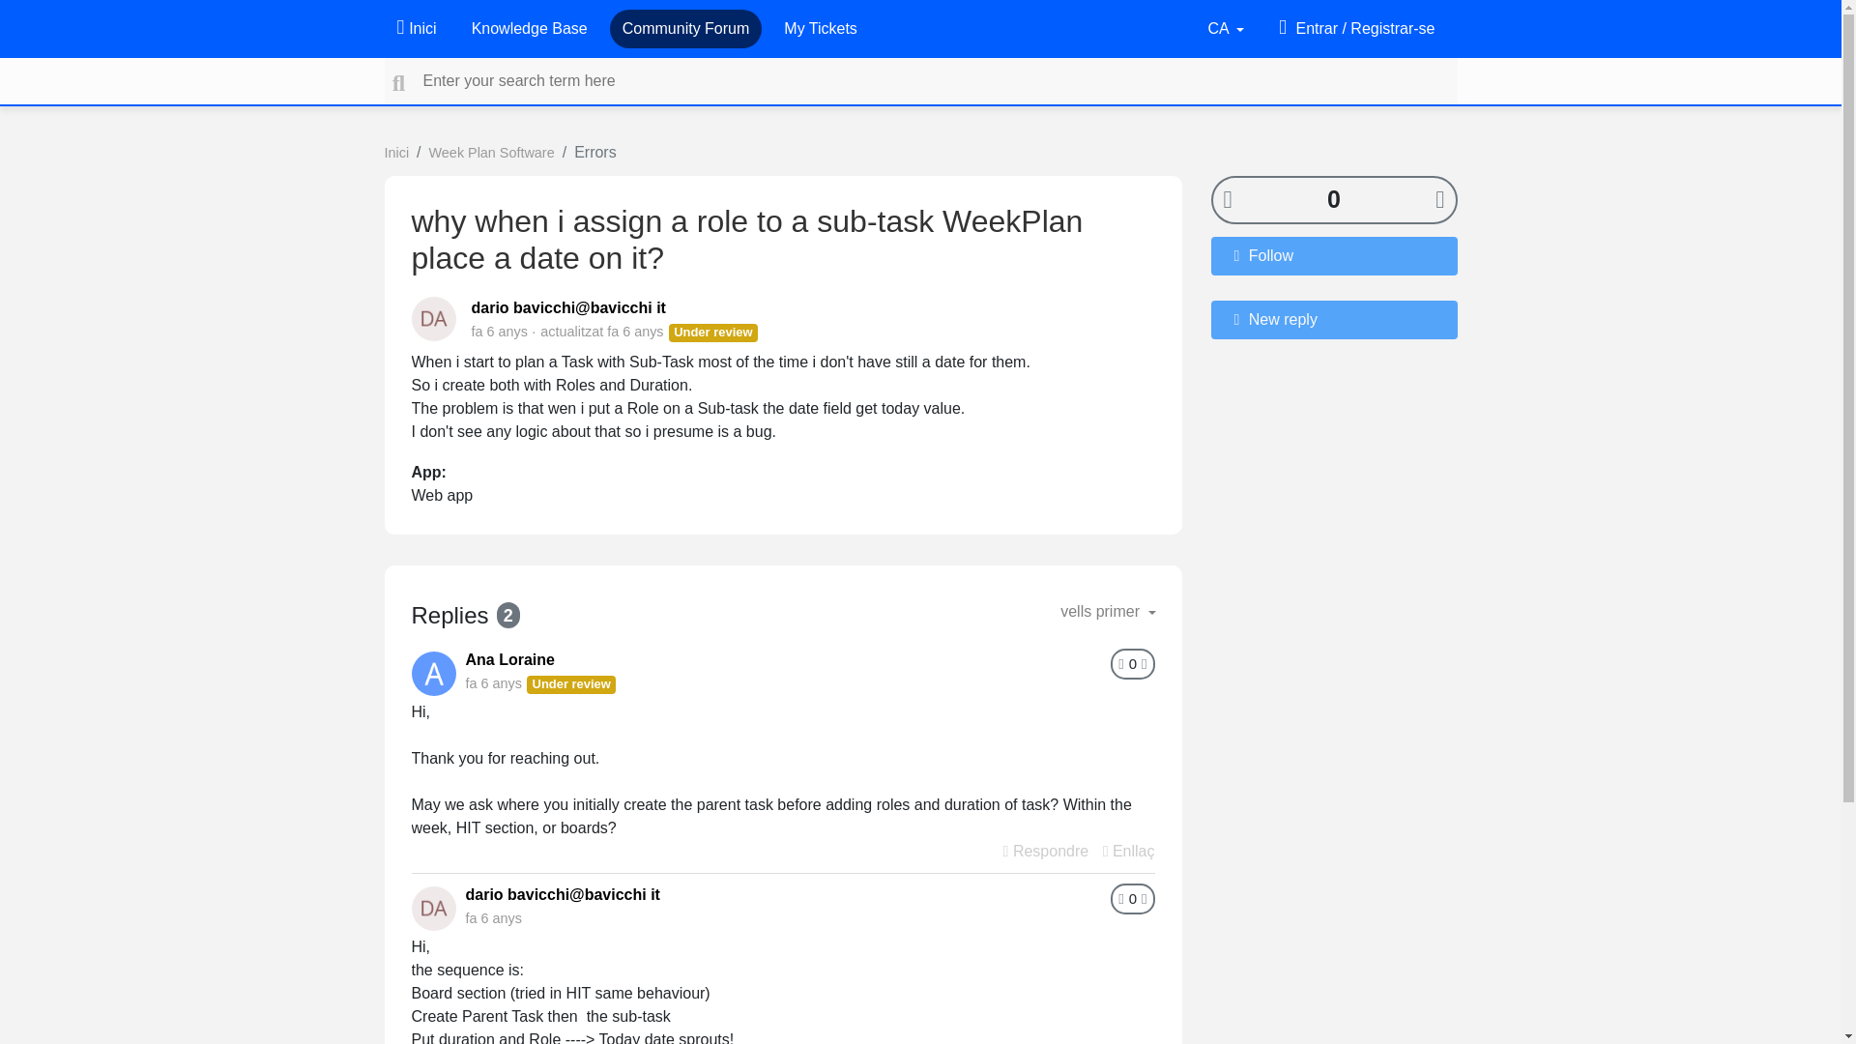 This screenshot has width=1856, height=1044. What do you see at coordinates (1333, 318) in the screenshot?
I see `New reply` at bounding box center [1333, 318].